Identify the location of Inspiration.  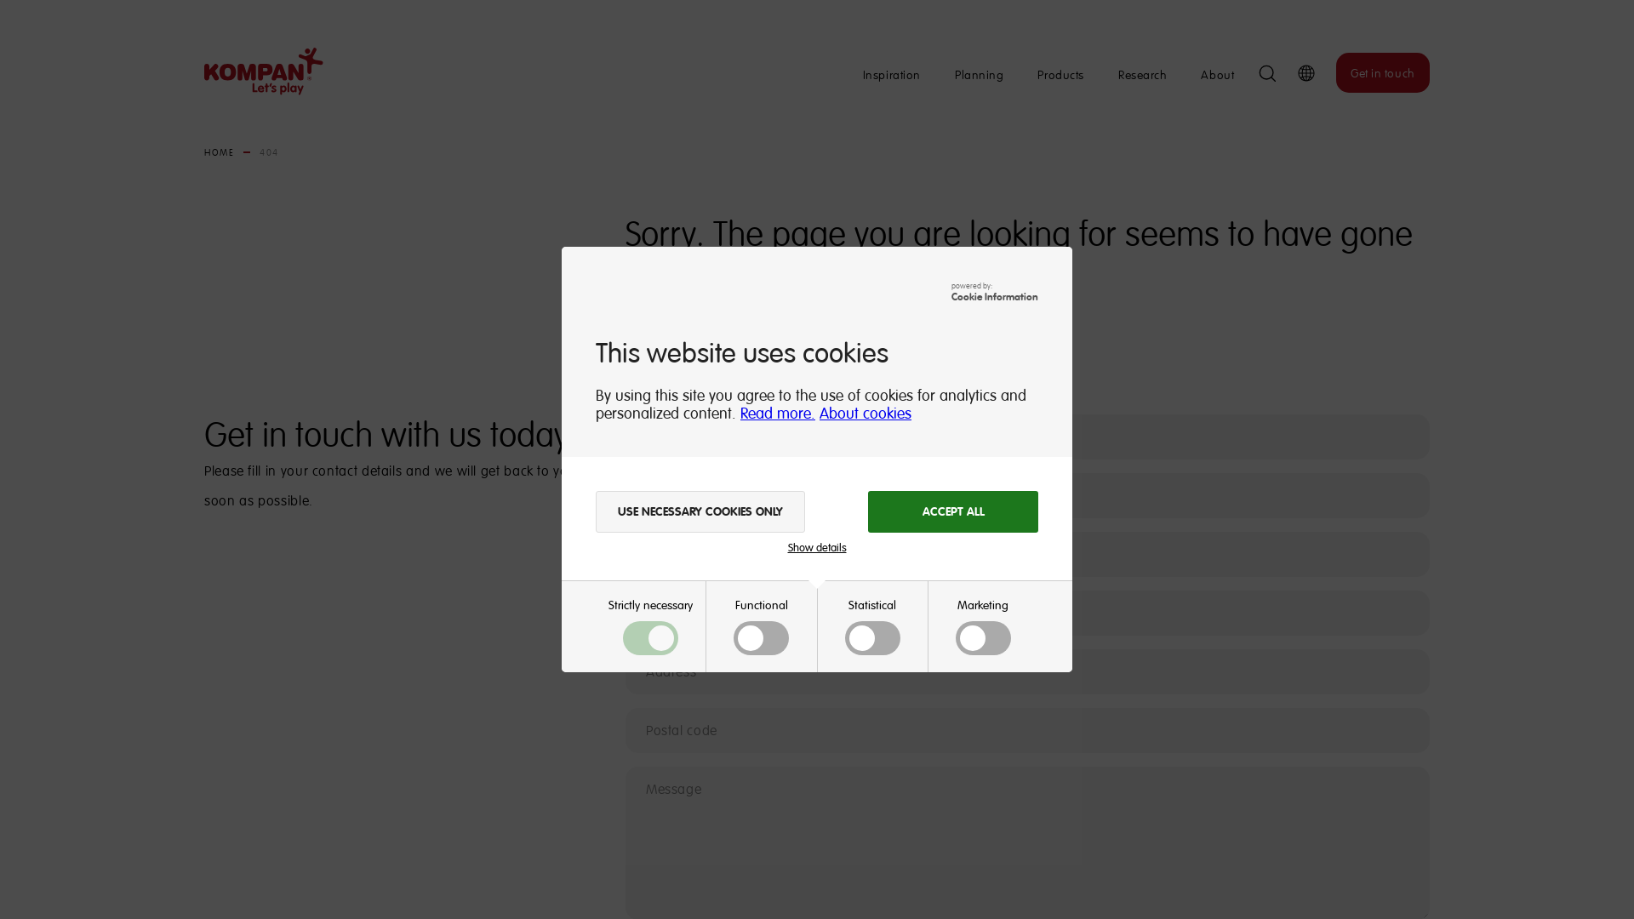
(885, 75).